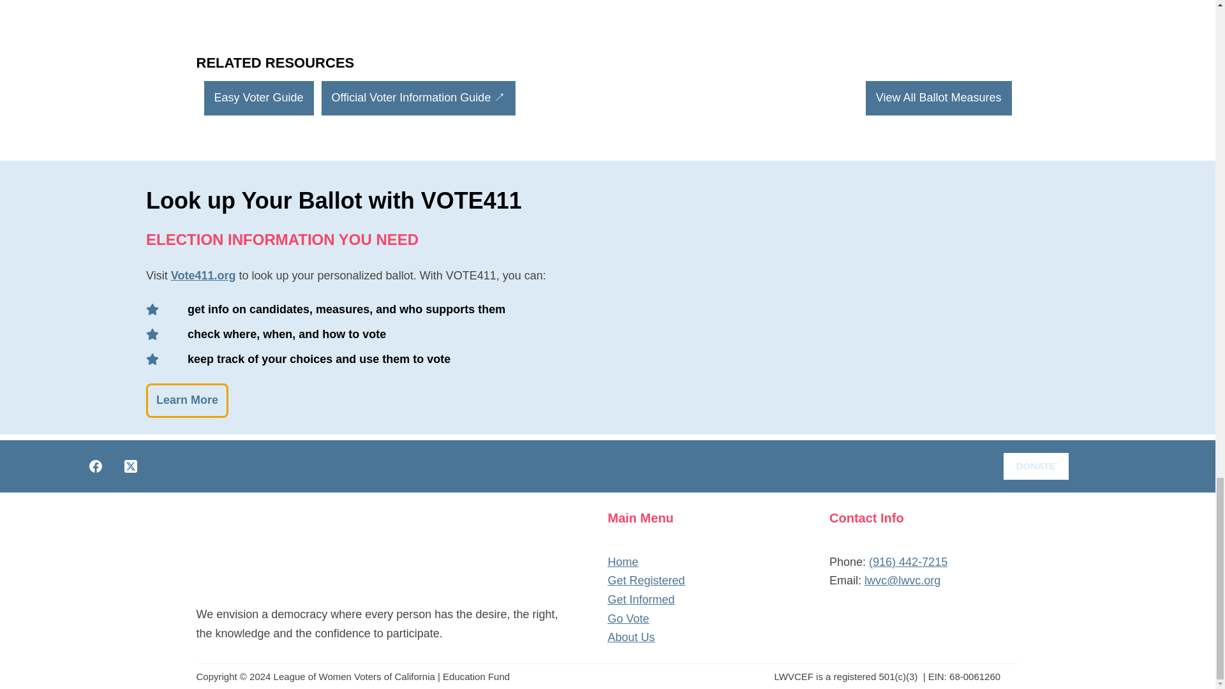 The height and width of the screenshot is (689, 1225). Describe the element at coordinates (259, 98) in the screenshot. I see `Easy Voter Guide` at that location.